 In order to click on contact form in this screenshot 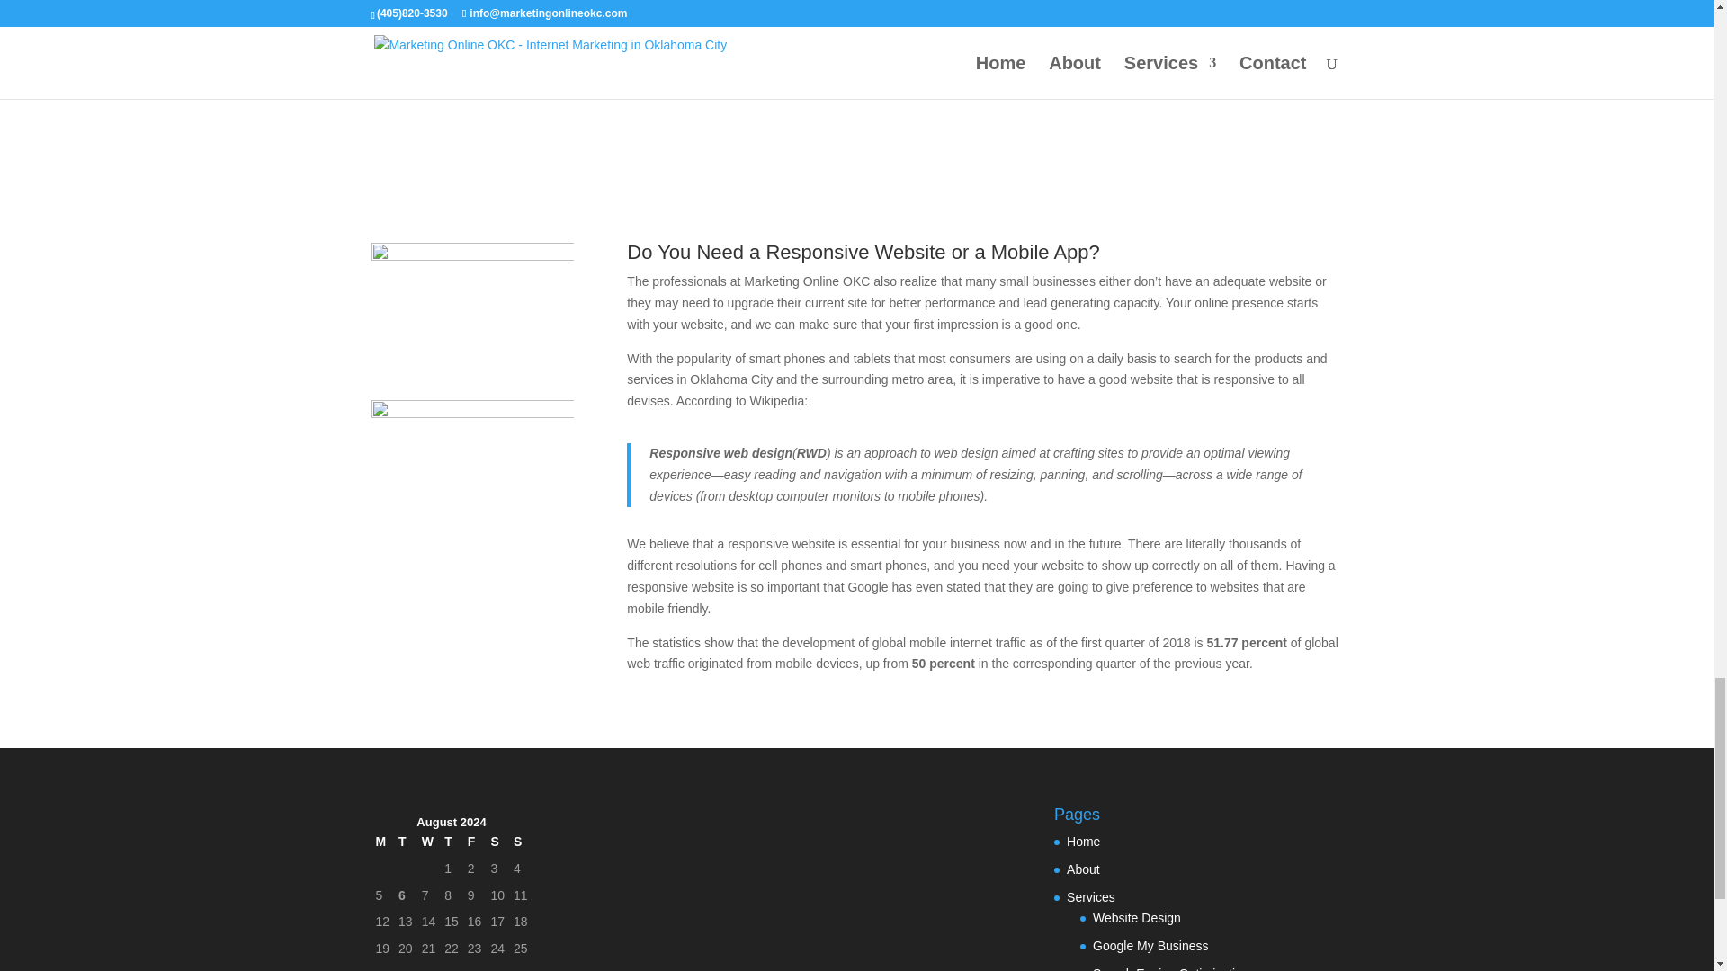, I will do `click(714, 64)`.